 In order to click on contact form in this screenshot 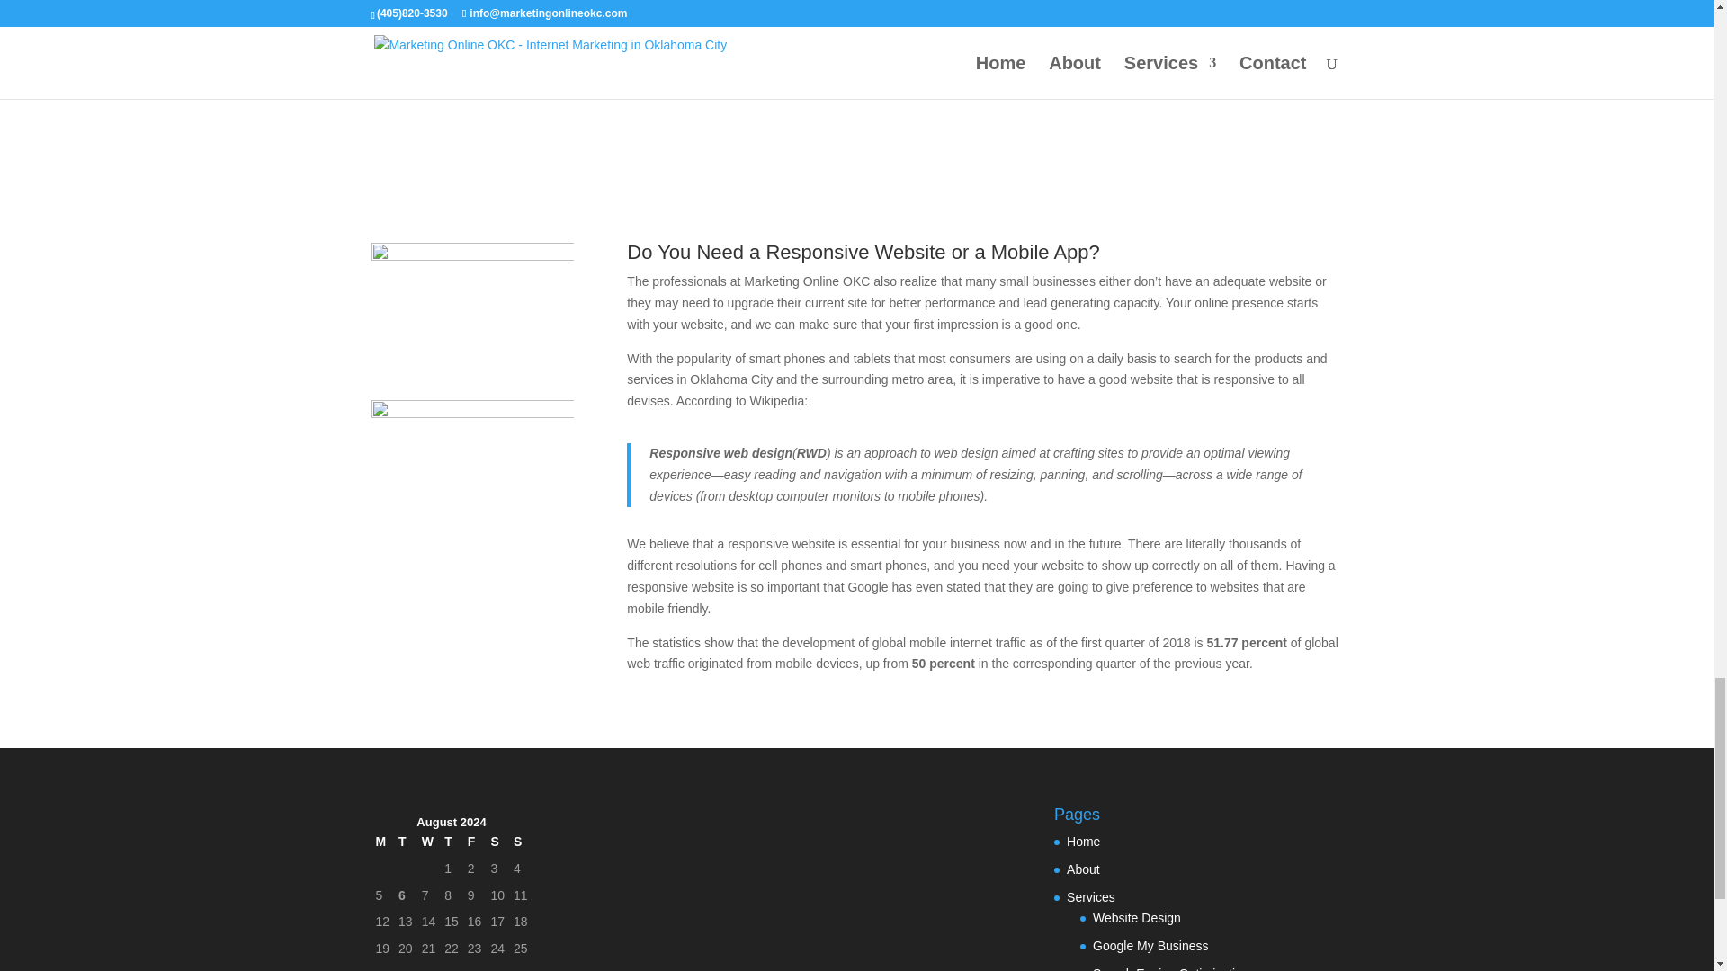, I will do `click(714, 64)`.